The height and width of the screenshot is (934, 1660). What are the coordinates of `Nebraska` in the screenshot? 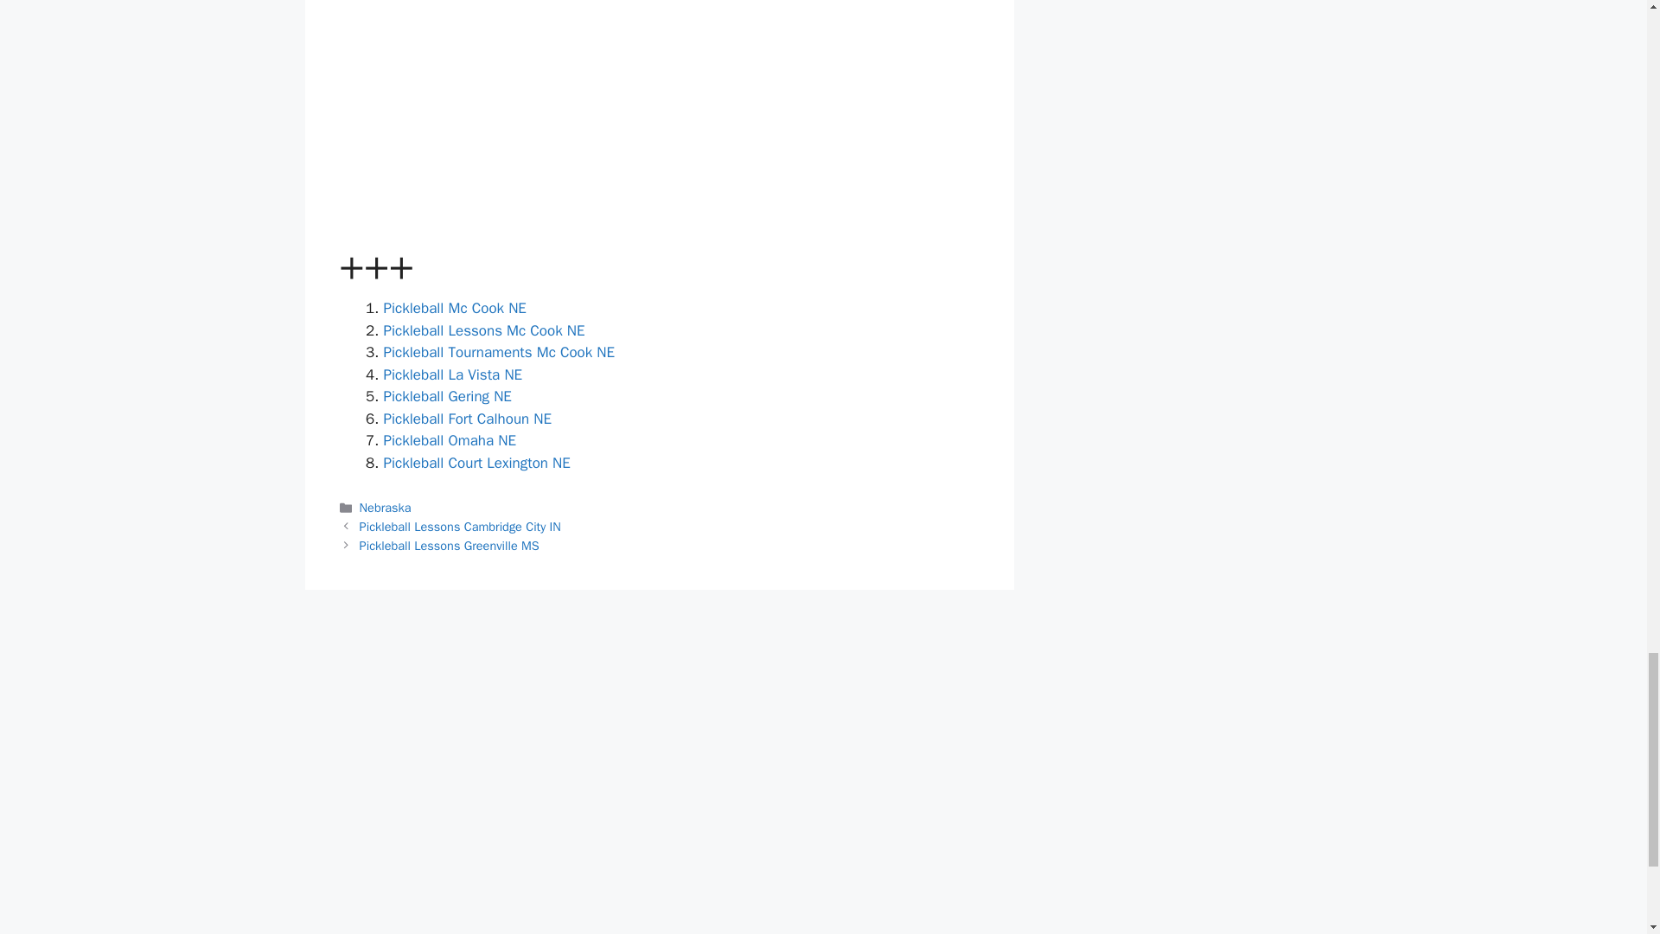 It's located at (386, 507).